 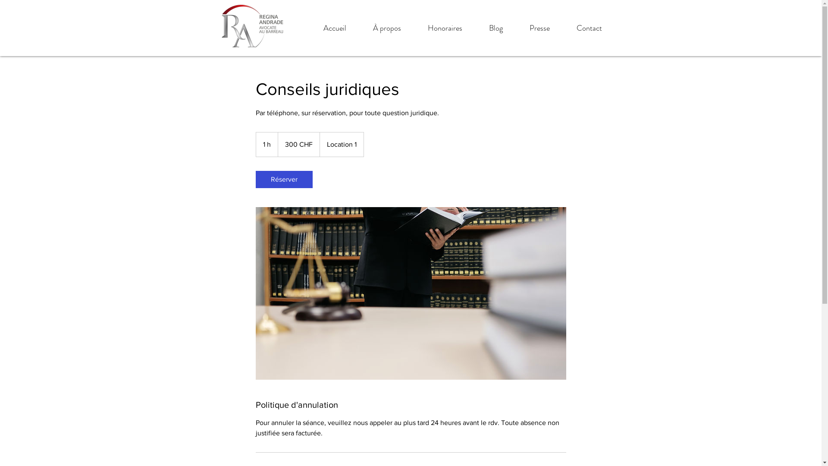 I want to click on Honoraires, so click(x=445, y=28).